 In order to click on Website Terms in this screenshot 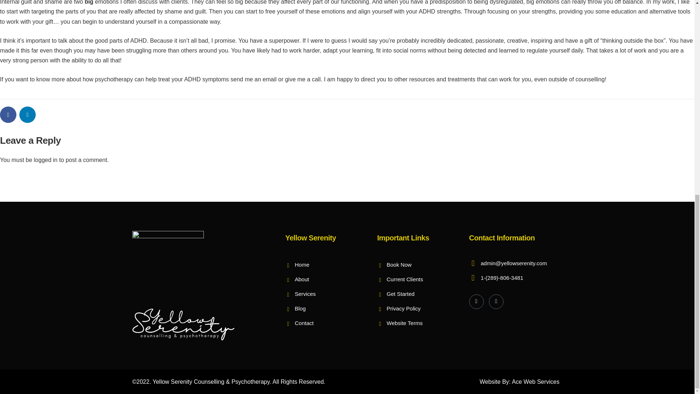, I will do `click(400, 323)`.